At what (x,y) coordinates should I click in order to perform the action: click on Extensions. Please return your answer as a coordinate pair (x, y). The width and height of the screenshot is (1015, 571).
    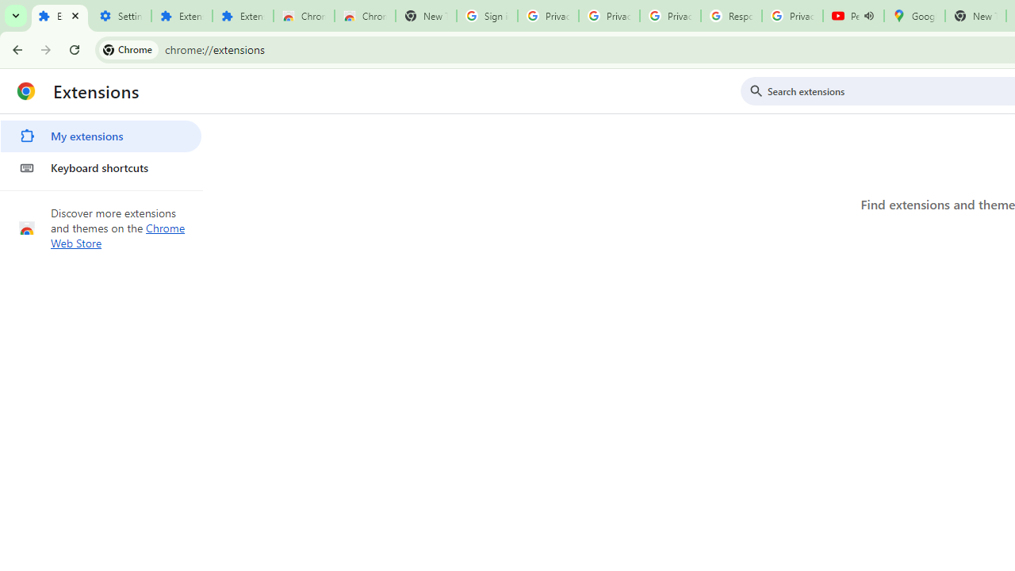
    Looking at the image, I should click on (181, 16).